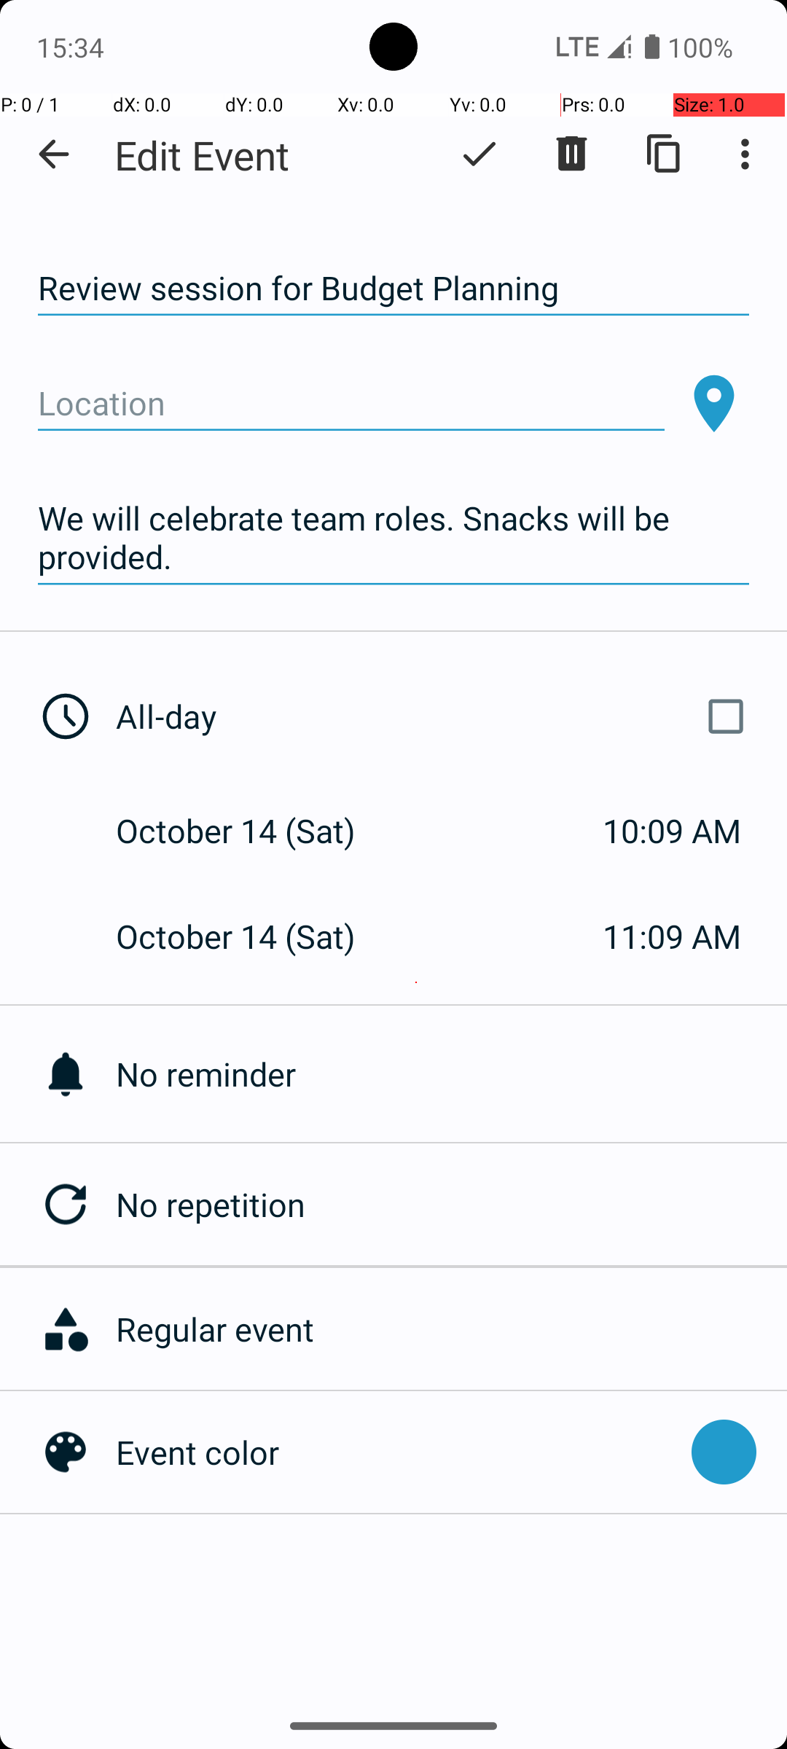  Describe the element at coordinates (672, 831) in the screenshot. I see `10:09 AM` at that location.